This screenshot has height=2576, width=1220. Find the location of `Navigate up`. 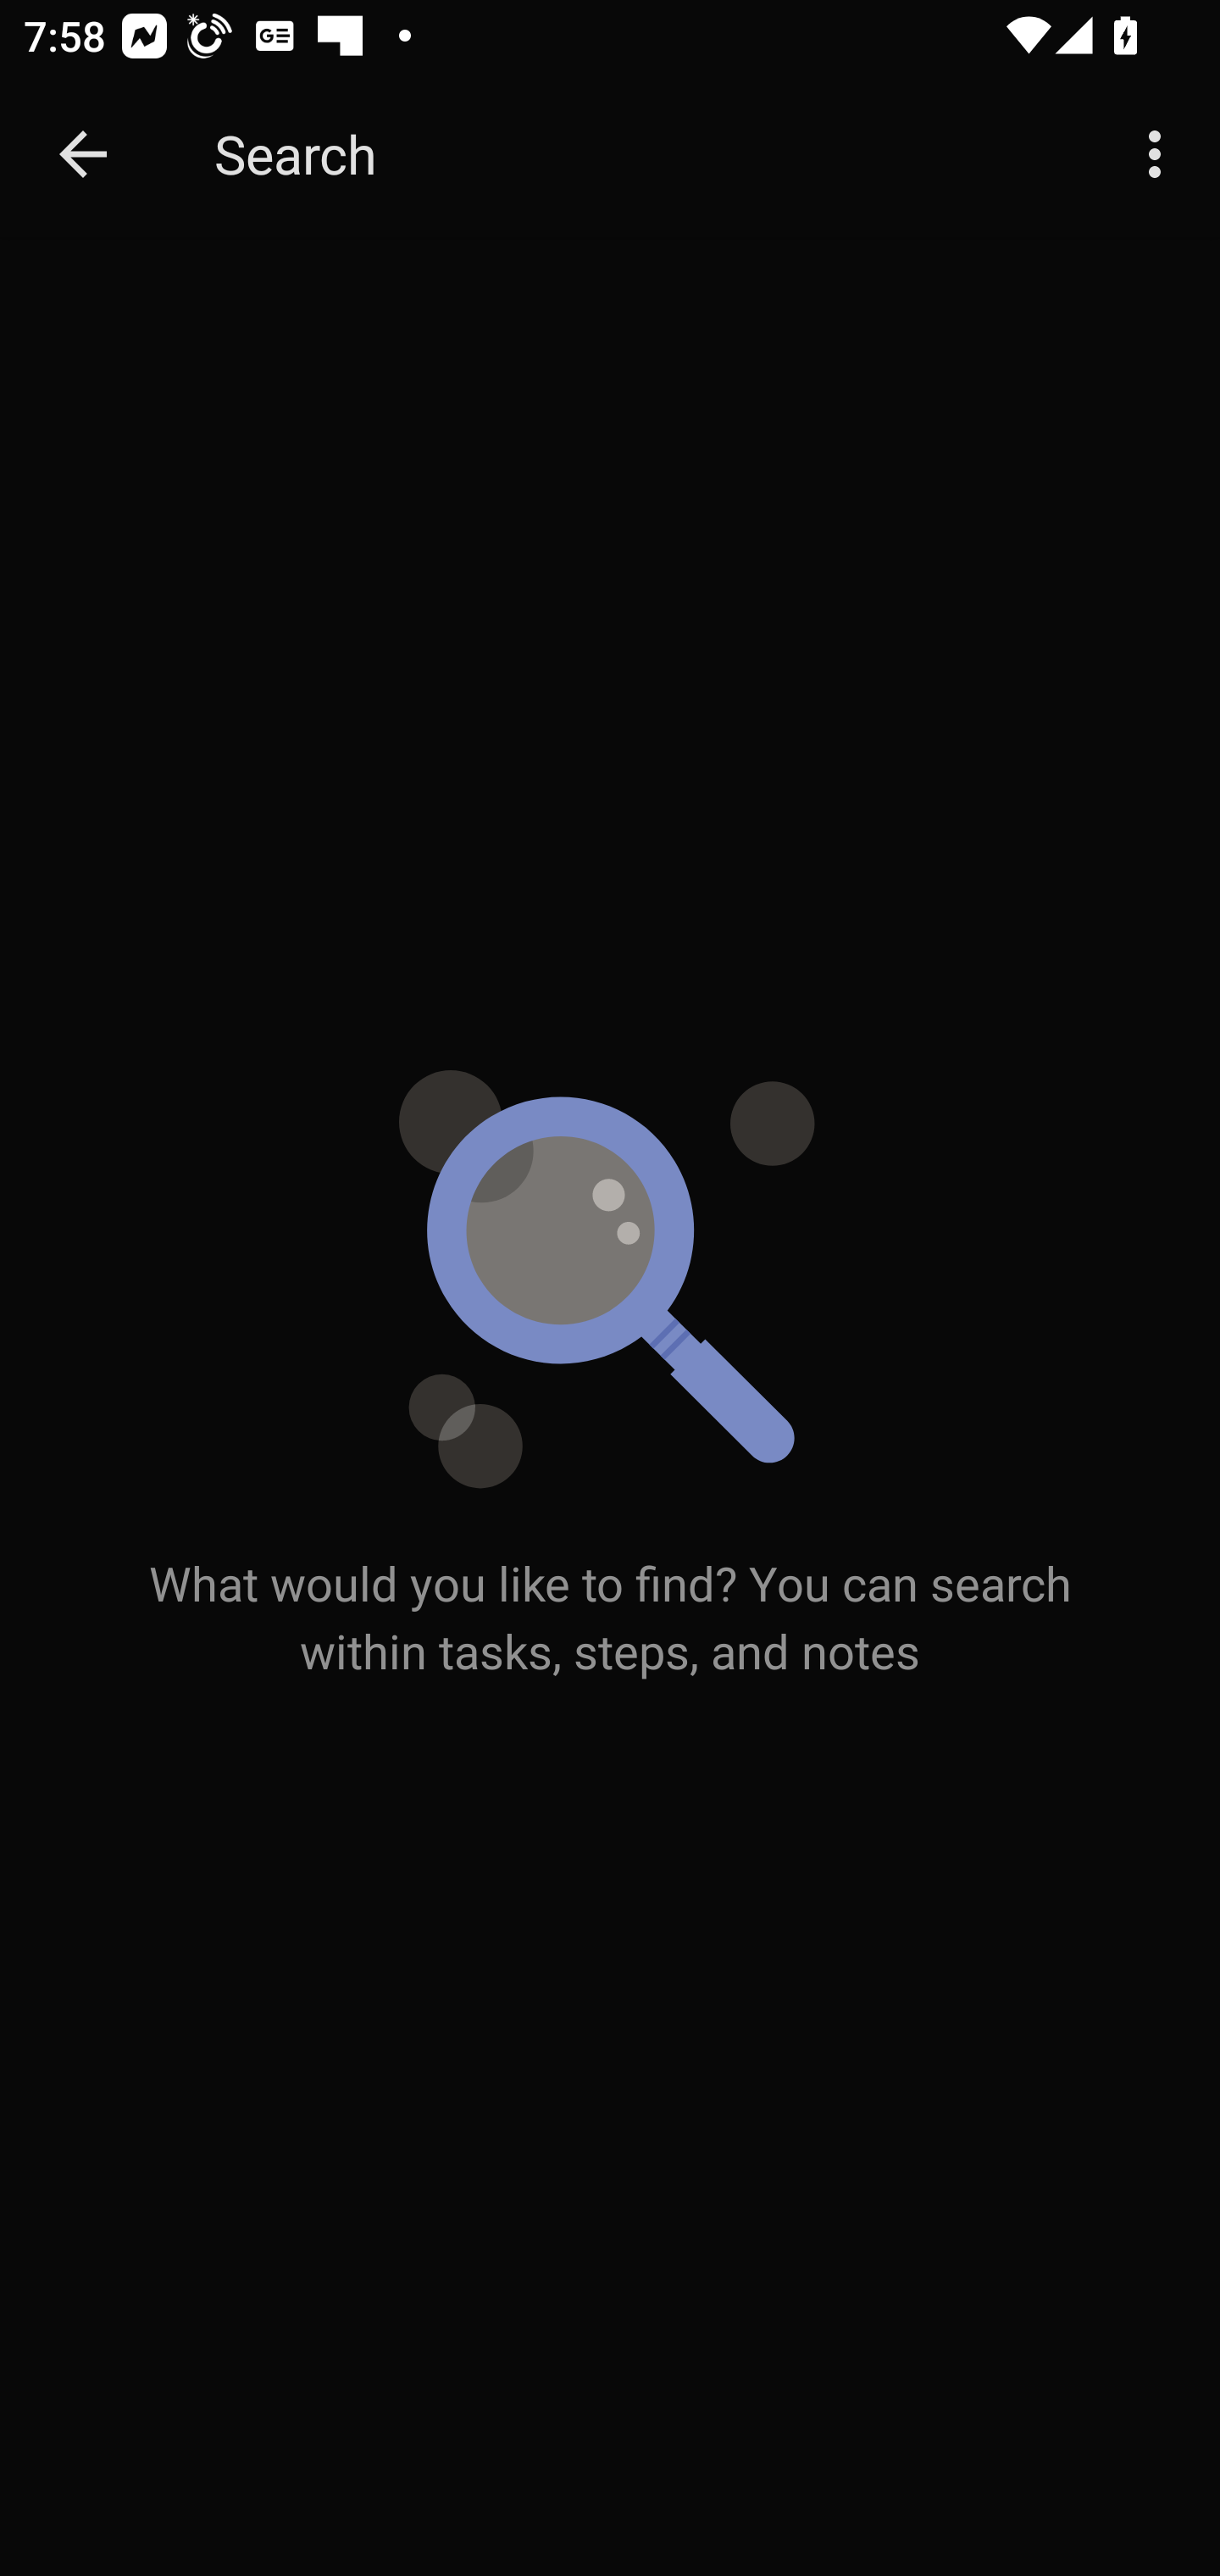

Navigate up is located at coordinates (83, 154).